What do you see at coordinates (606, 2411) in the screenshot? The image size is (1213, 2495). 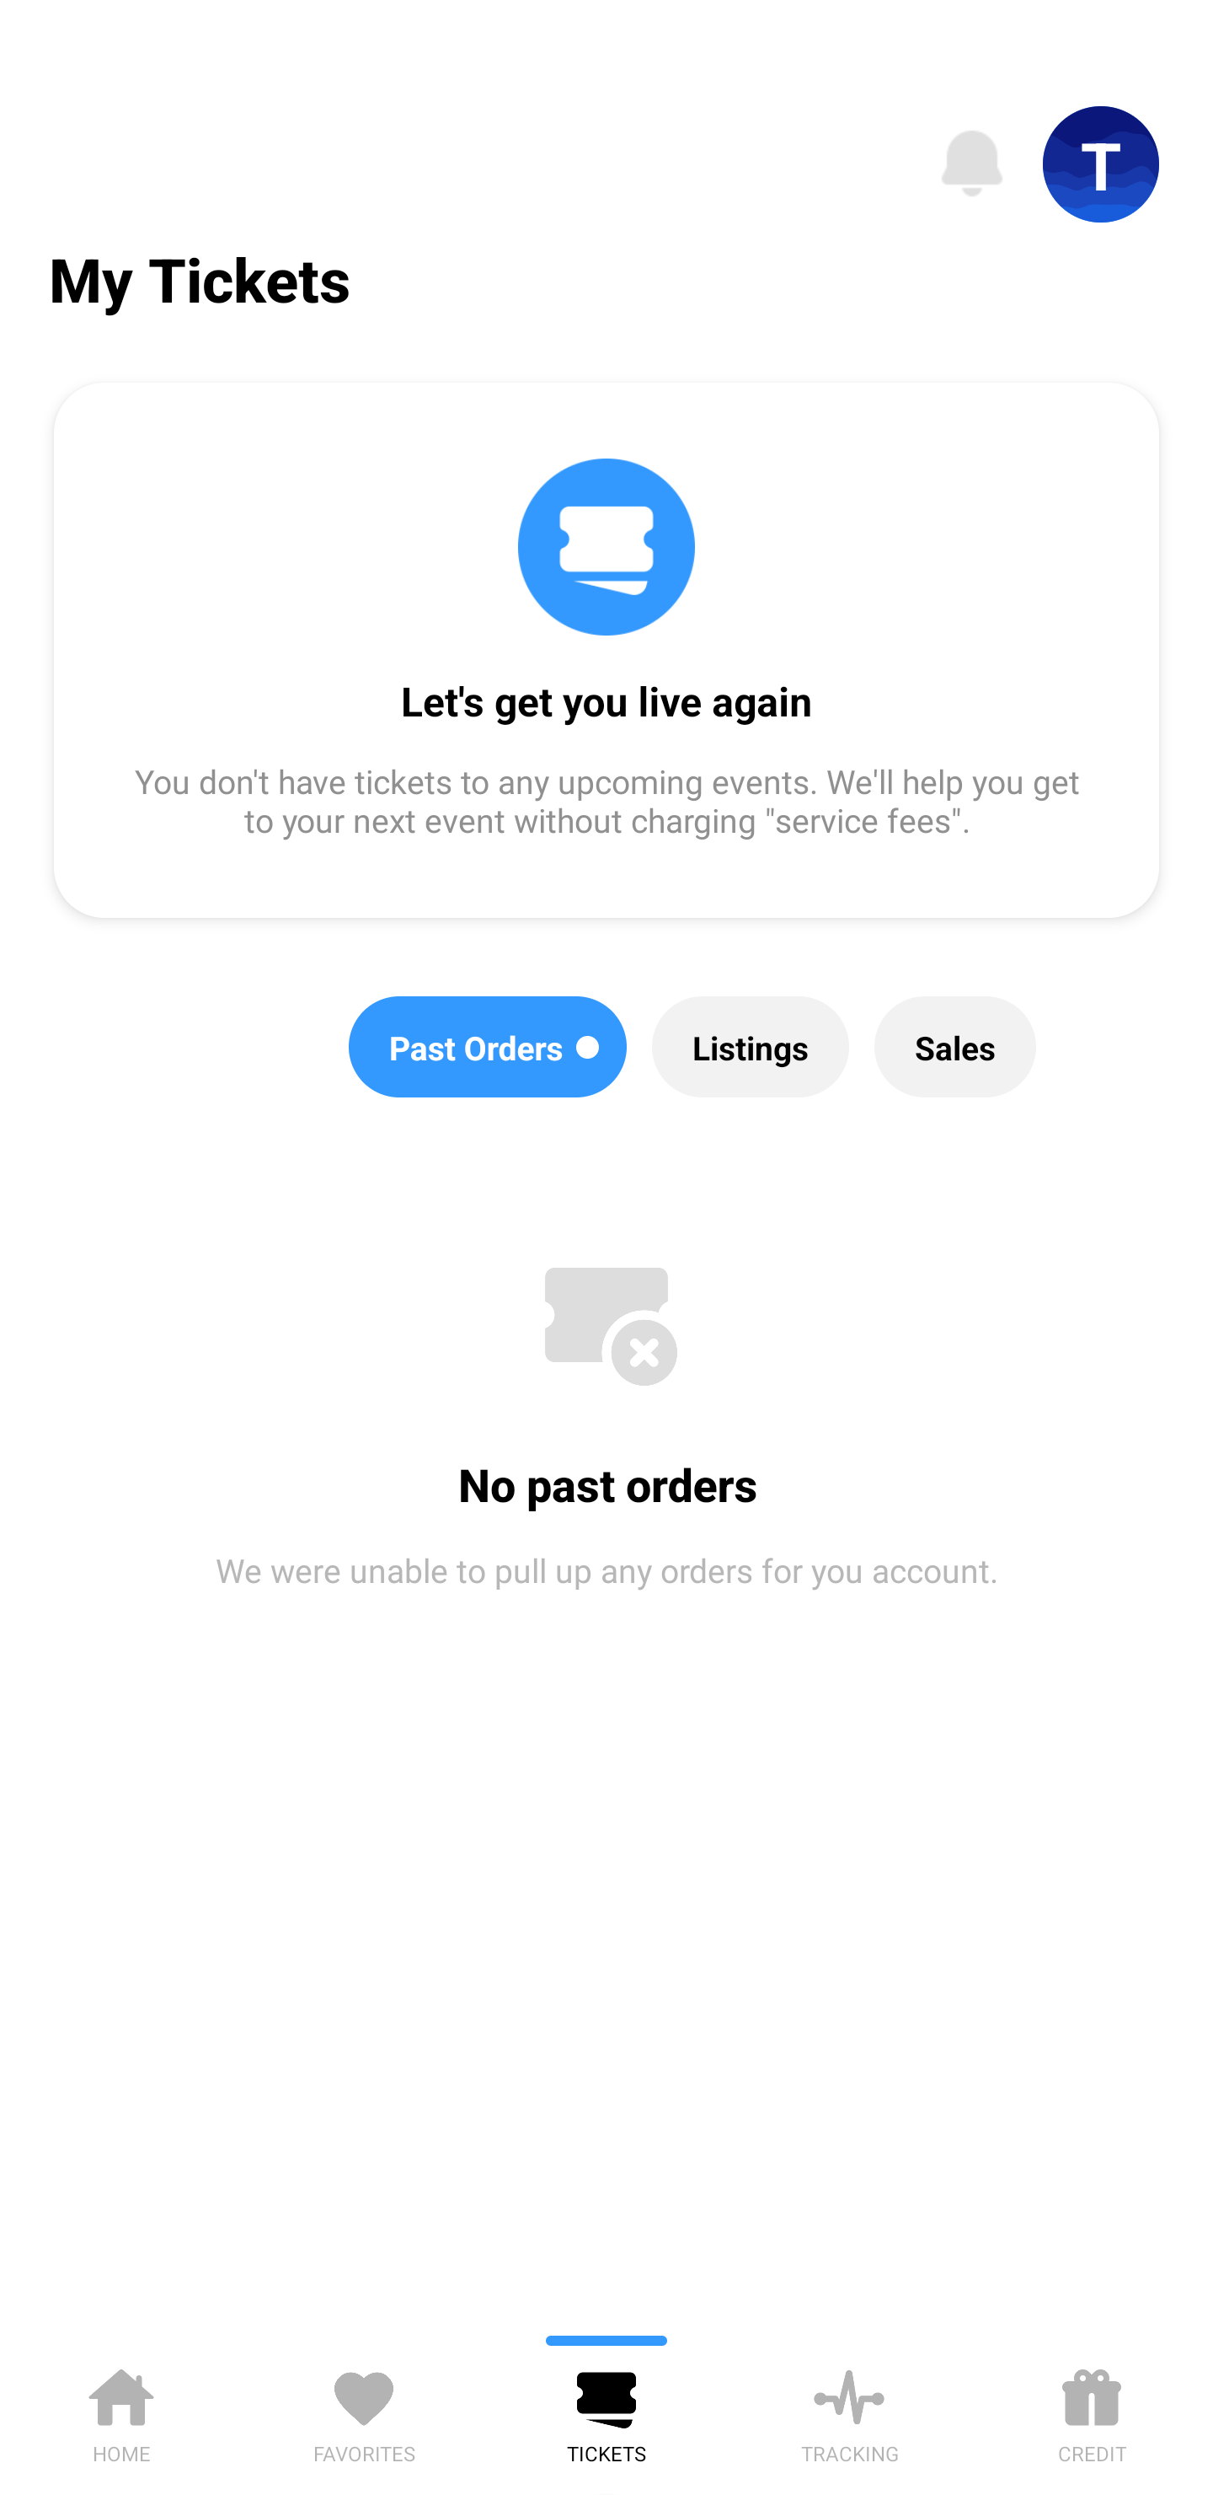 I see `TICKETS` at bounding box center [606, 2411].